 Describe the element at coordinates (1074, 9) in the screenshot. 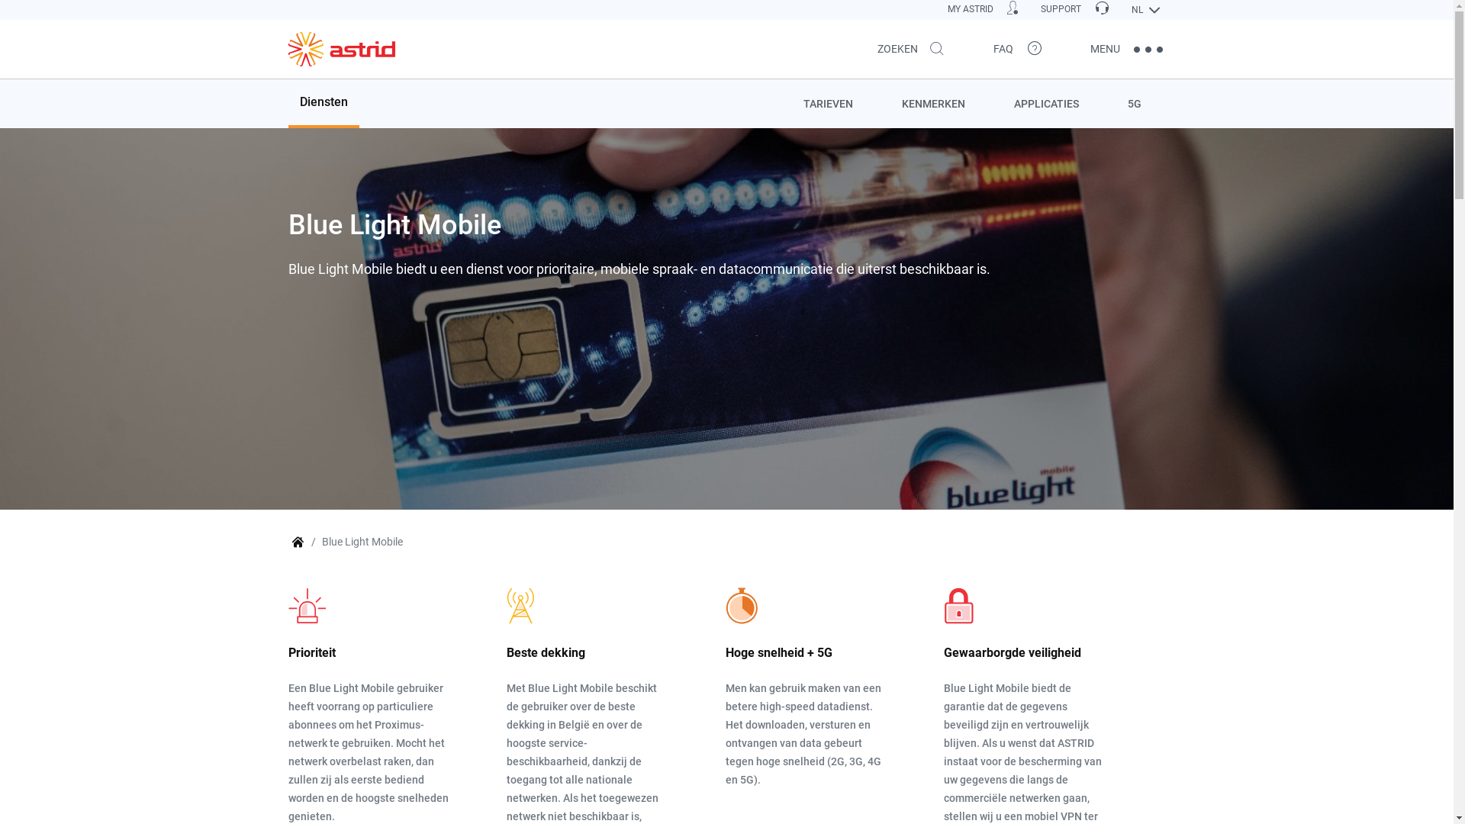

I see `SUPPORT` at that location.